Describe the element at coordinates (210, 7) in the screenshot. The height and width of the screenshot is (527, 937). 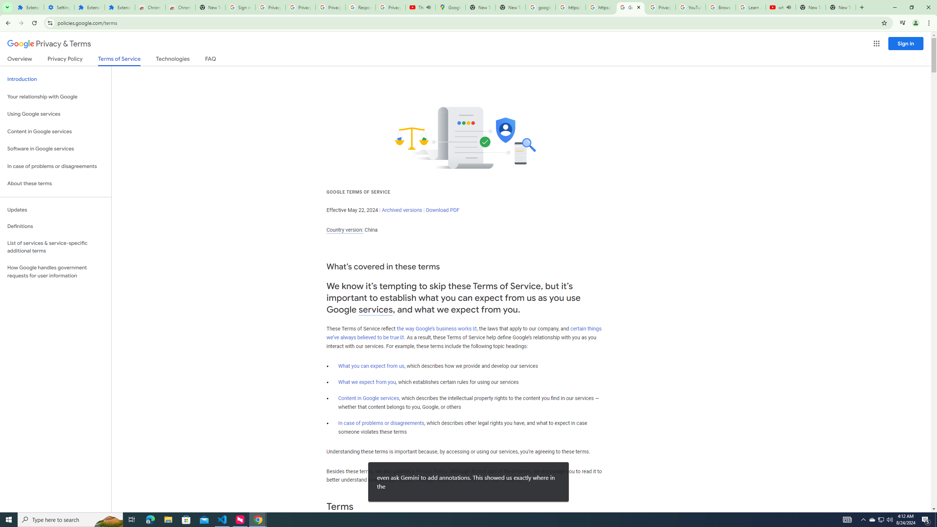
I see `New Tab` at that location.